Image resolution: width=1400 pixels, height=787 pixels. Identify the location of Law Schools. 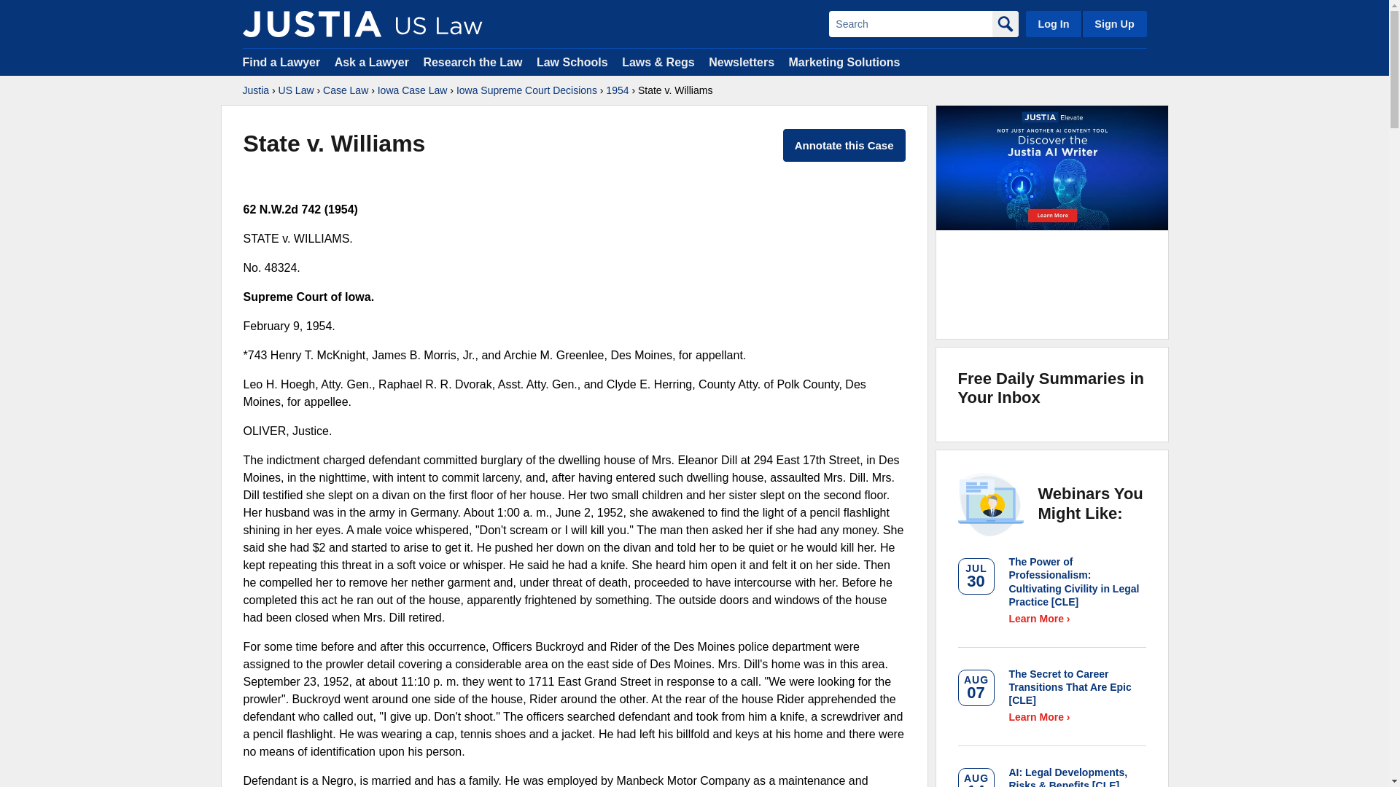
(572, 61).